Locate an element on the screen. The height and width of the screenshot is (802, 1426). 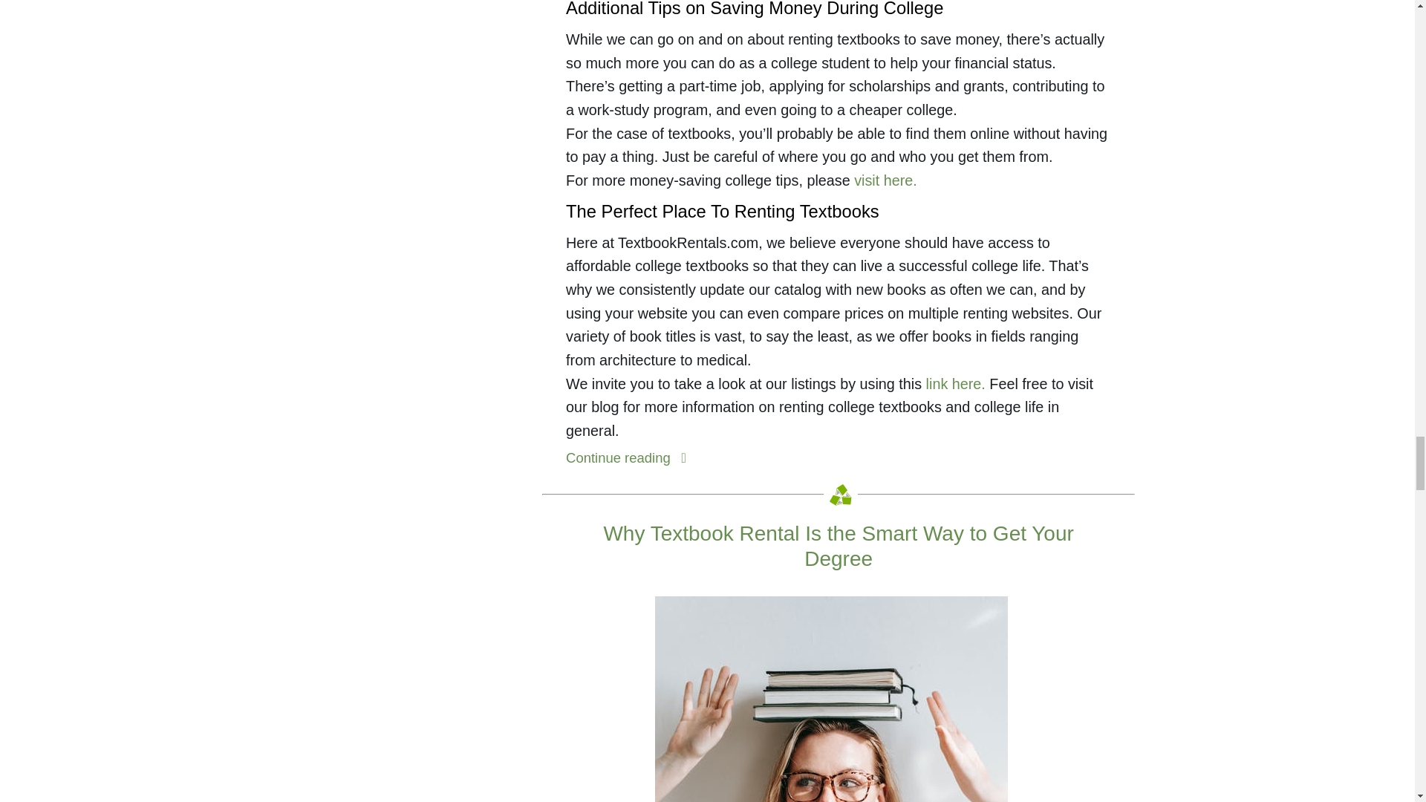
visit here. is located at coordinates (885, 180).